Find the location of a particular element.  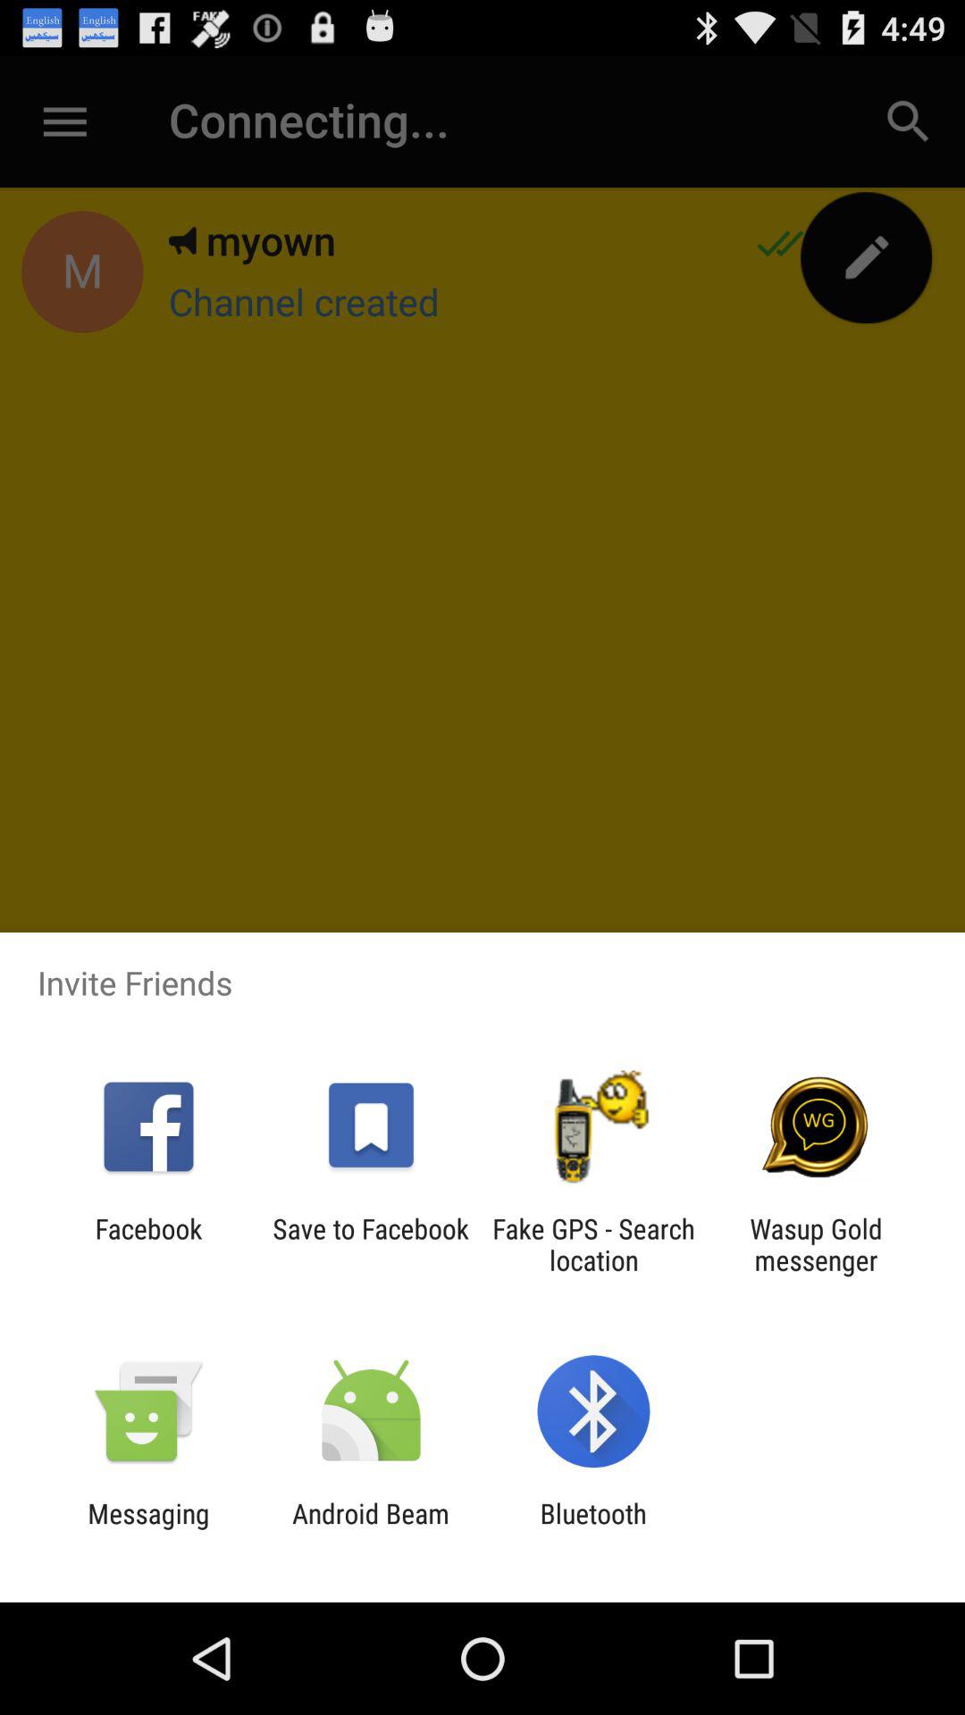

turn on app next to the fake gps search icon is located at coordinates (816, 1244).